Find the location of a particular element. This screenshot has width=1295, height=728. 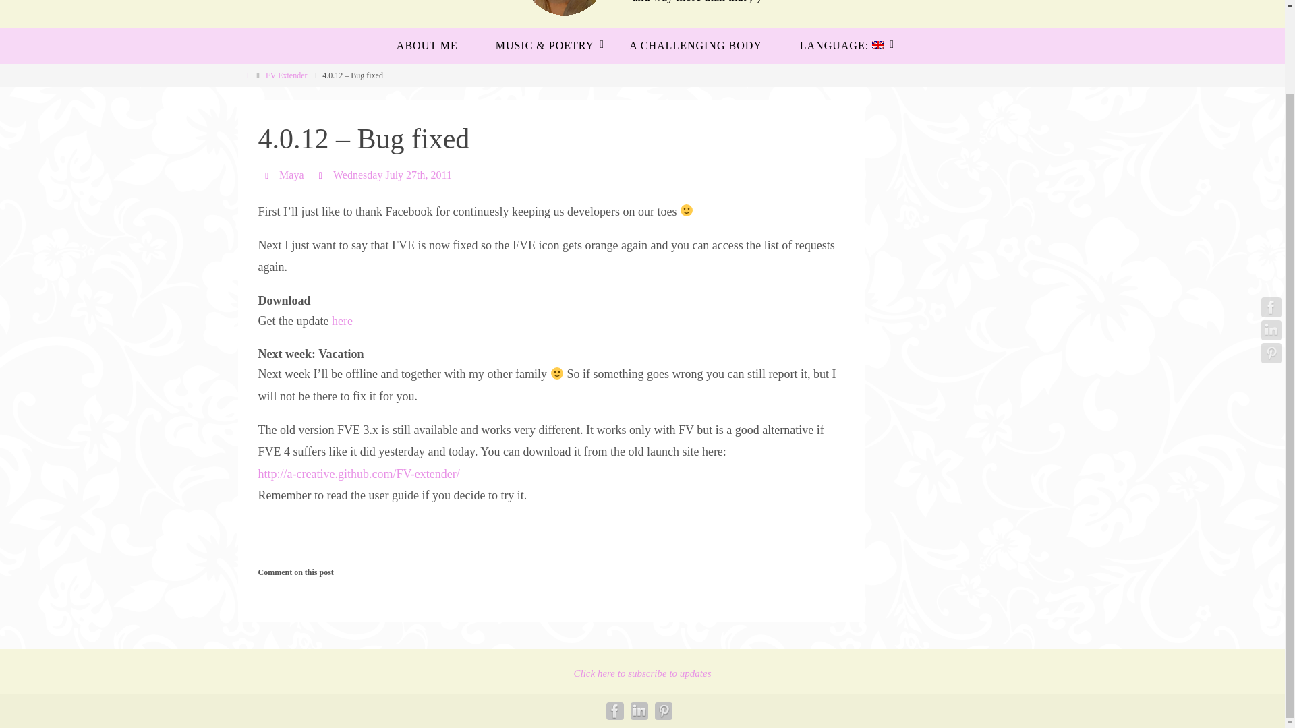

Author  is located at coordinates (268, 174).